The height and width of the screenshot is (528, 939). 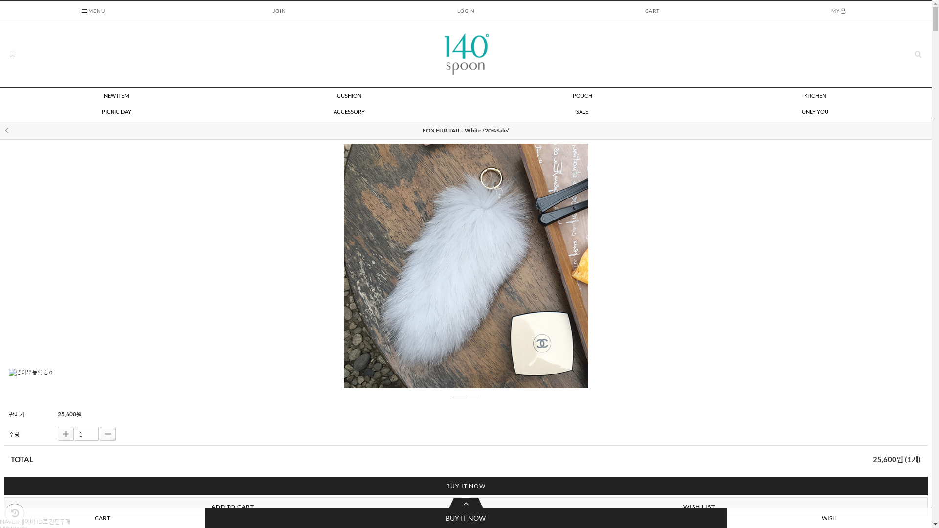 What do you see at coordinates (582, 96) in the screenshot?
I see `POUCH` at bounding box center [582, 96].